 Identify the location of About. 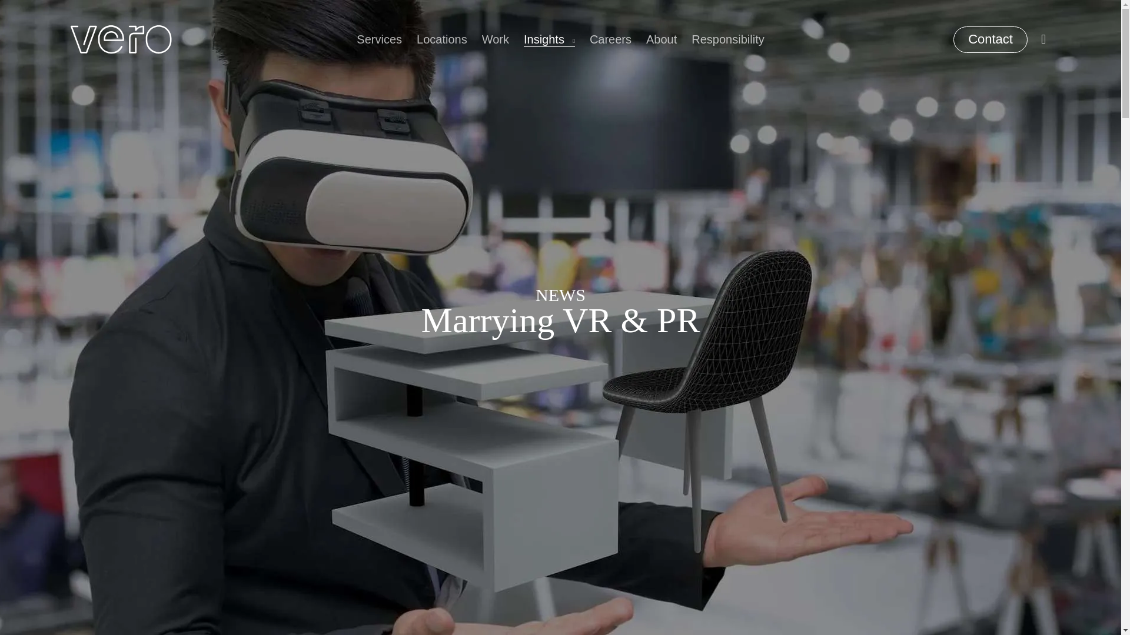
(662, 39).